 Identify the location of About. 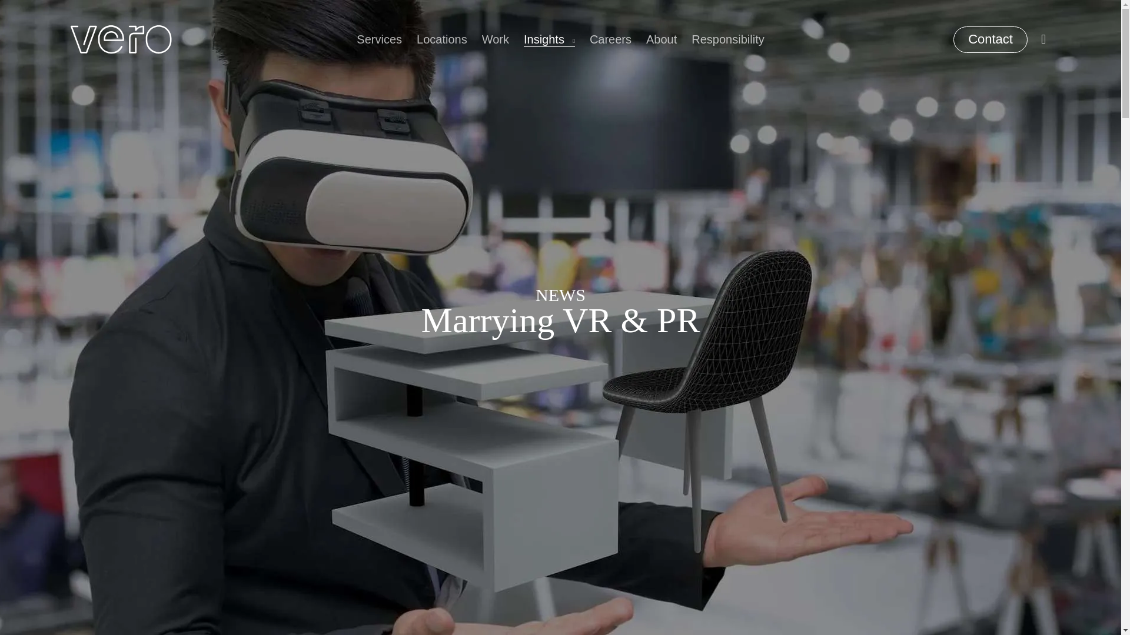
(662, 39).